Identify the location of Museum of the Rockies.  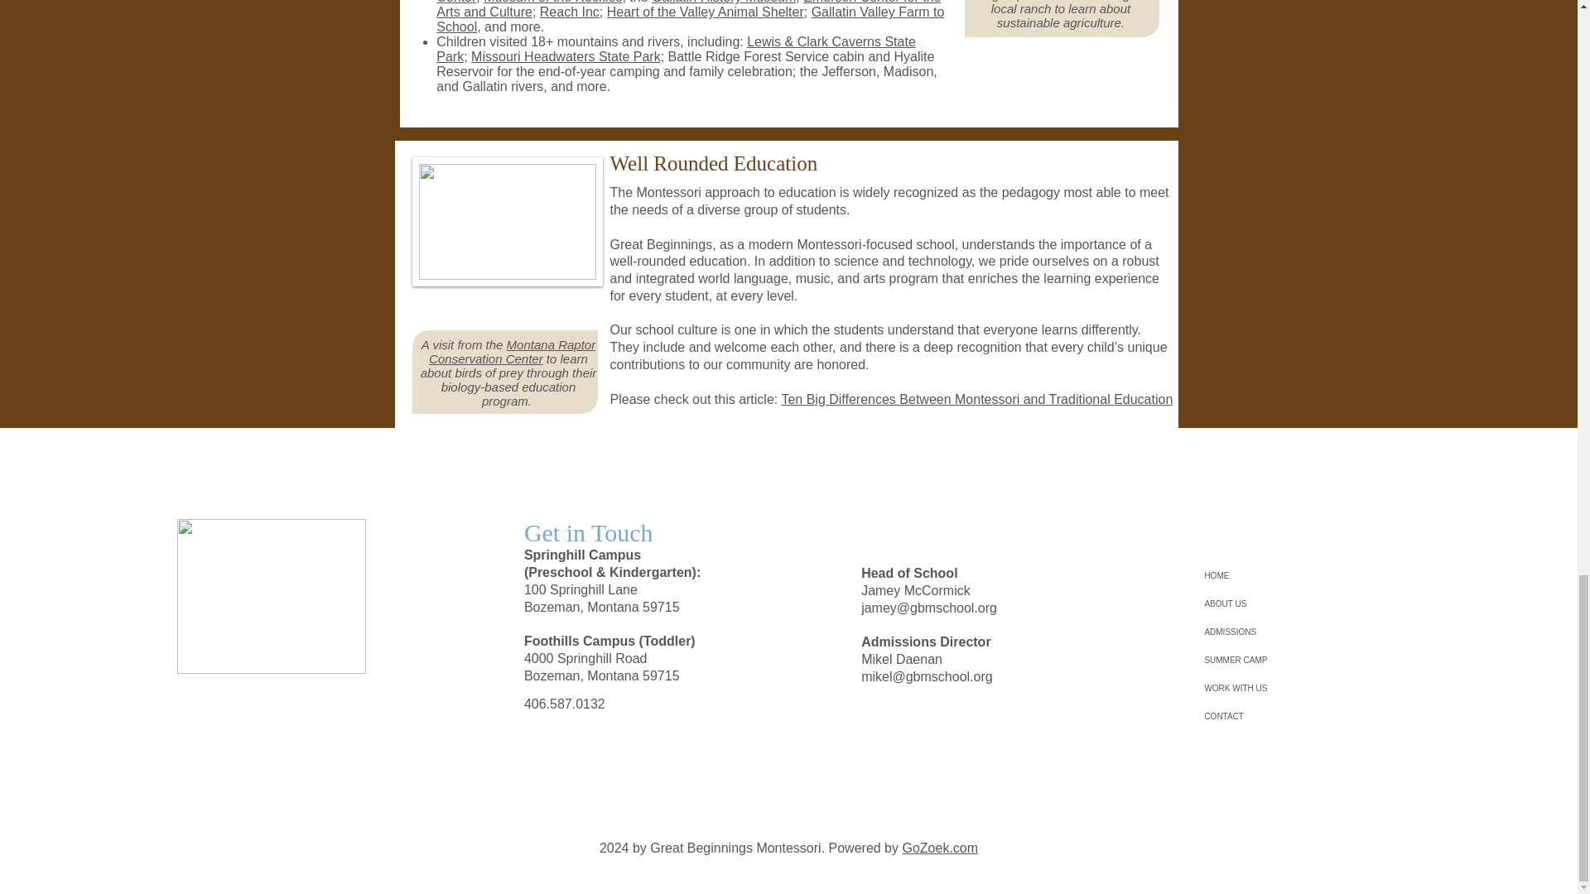
(552, 2).